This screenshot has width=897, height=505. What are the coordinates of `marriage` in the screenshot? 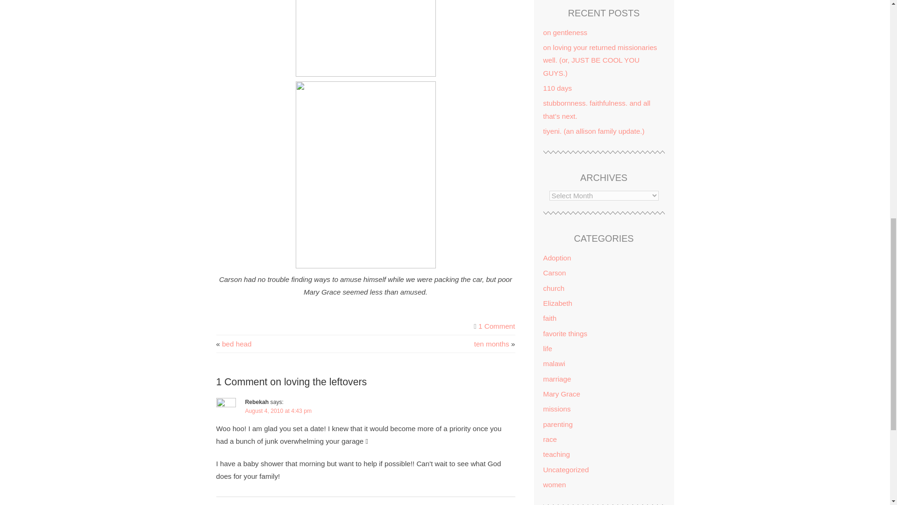 It's located at (556, 379).